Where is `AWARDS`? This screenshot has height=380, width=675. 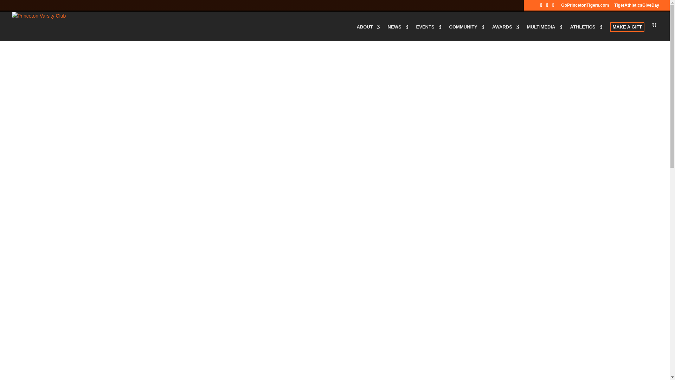 AWARDS is located at coordinates (506, 33).